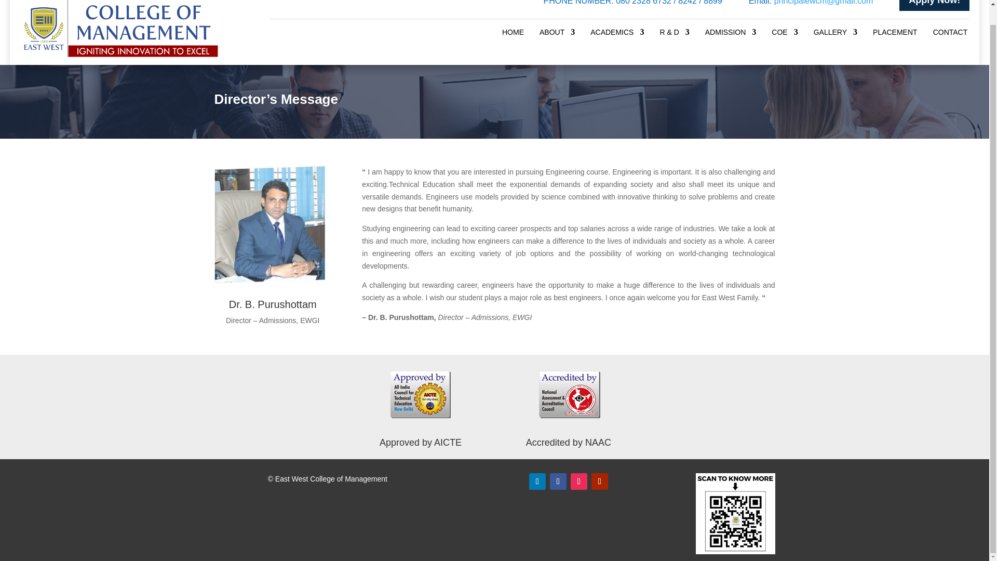 Image resolution: width=997 pixels, height=561 pixels. I want to click on COE, so click(785, 34).